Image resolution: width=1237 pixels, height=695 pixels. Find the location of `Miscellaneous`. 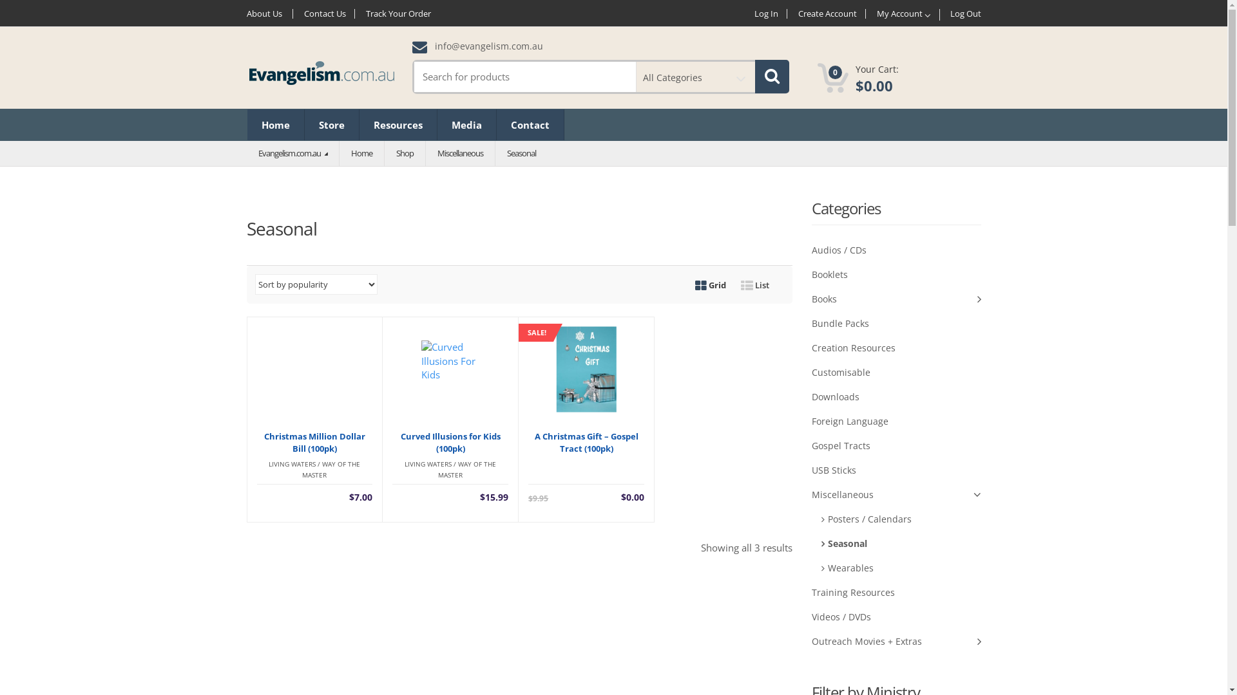

Miscellaneous is located at coordinates (460, 153).